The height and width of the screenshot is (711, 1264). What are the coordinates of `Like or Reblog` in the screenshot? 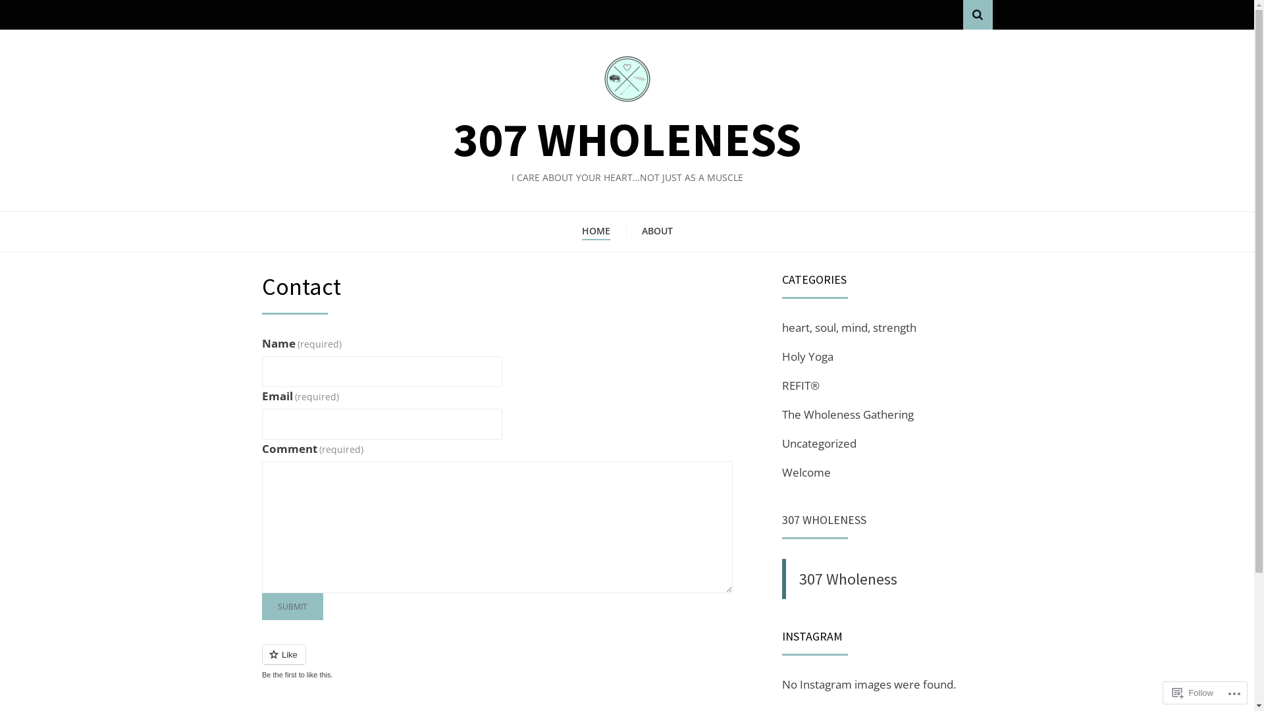 It's located at (502, 662).